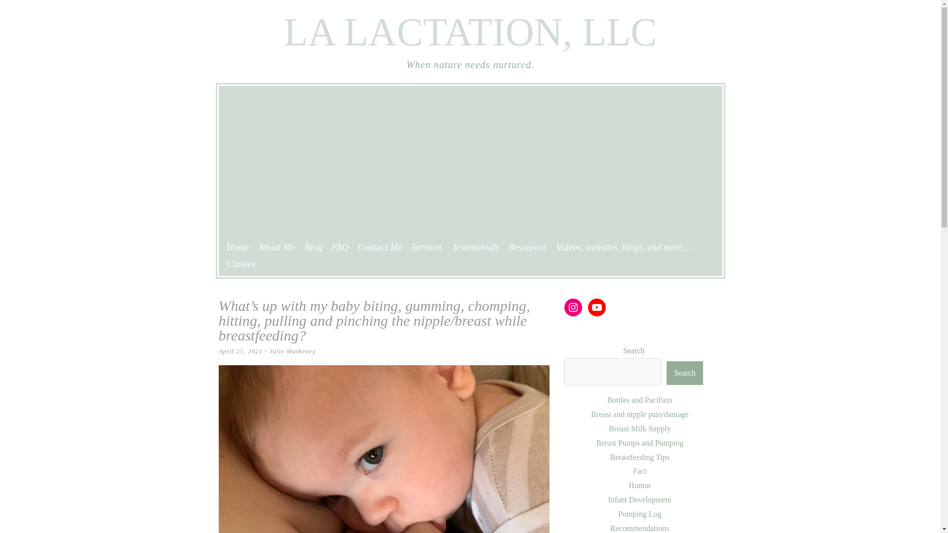 The height and width of the screenshot is (533, 948). What do you see at coordinates (640, 400) in the screenshot?
I see `Bottles and Pacifiers` at bounding box center [640, 400].